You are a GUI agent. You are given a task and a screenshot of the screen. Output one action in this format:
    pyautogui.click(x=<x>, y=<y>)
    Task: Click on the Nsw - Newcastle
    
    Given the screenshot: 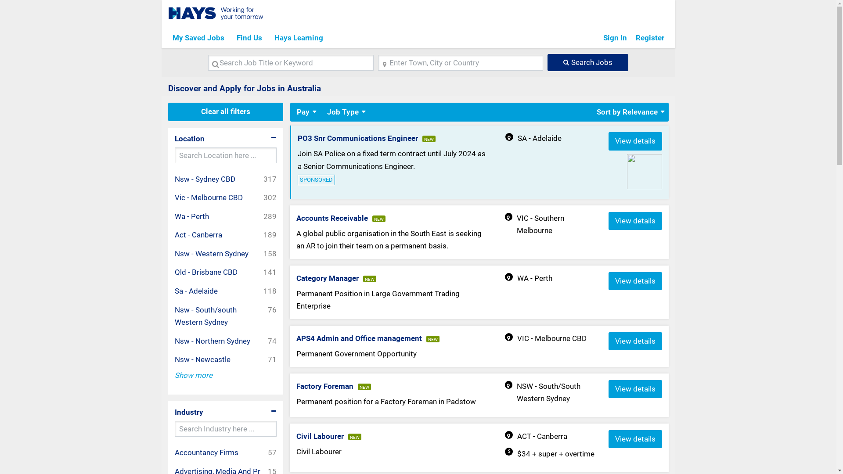 What is the action you would take?
    pyautogui.click(x=206, y=360)
    